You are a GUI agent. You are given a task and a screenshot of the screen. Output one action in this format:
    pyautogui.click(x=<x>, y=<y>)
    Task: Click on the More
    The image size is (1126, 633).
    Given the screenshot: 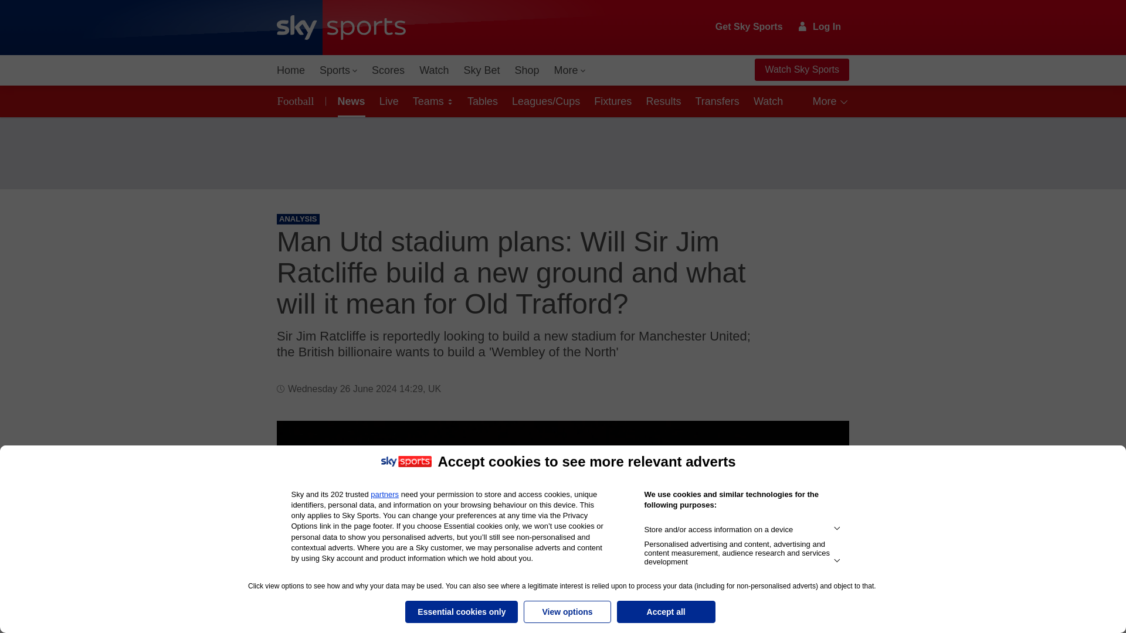 What is the action you would take?
    pyautogui.click(x=570, y=70)
    